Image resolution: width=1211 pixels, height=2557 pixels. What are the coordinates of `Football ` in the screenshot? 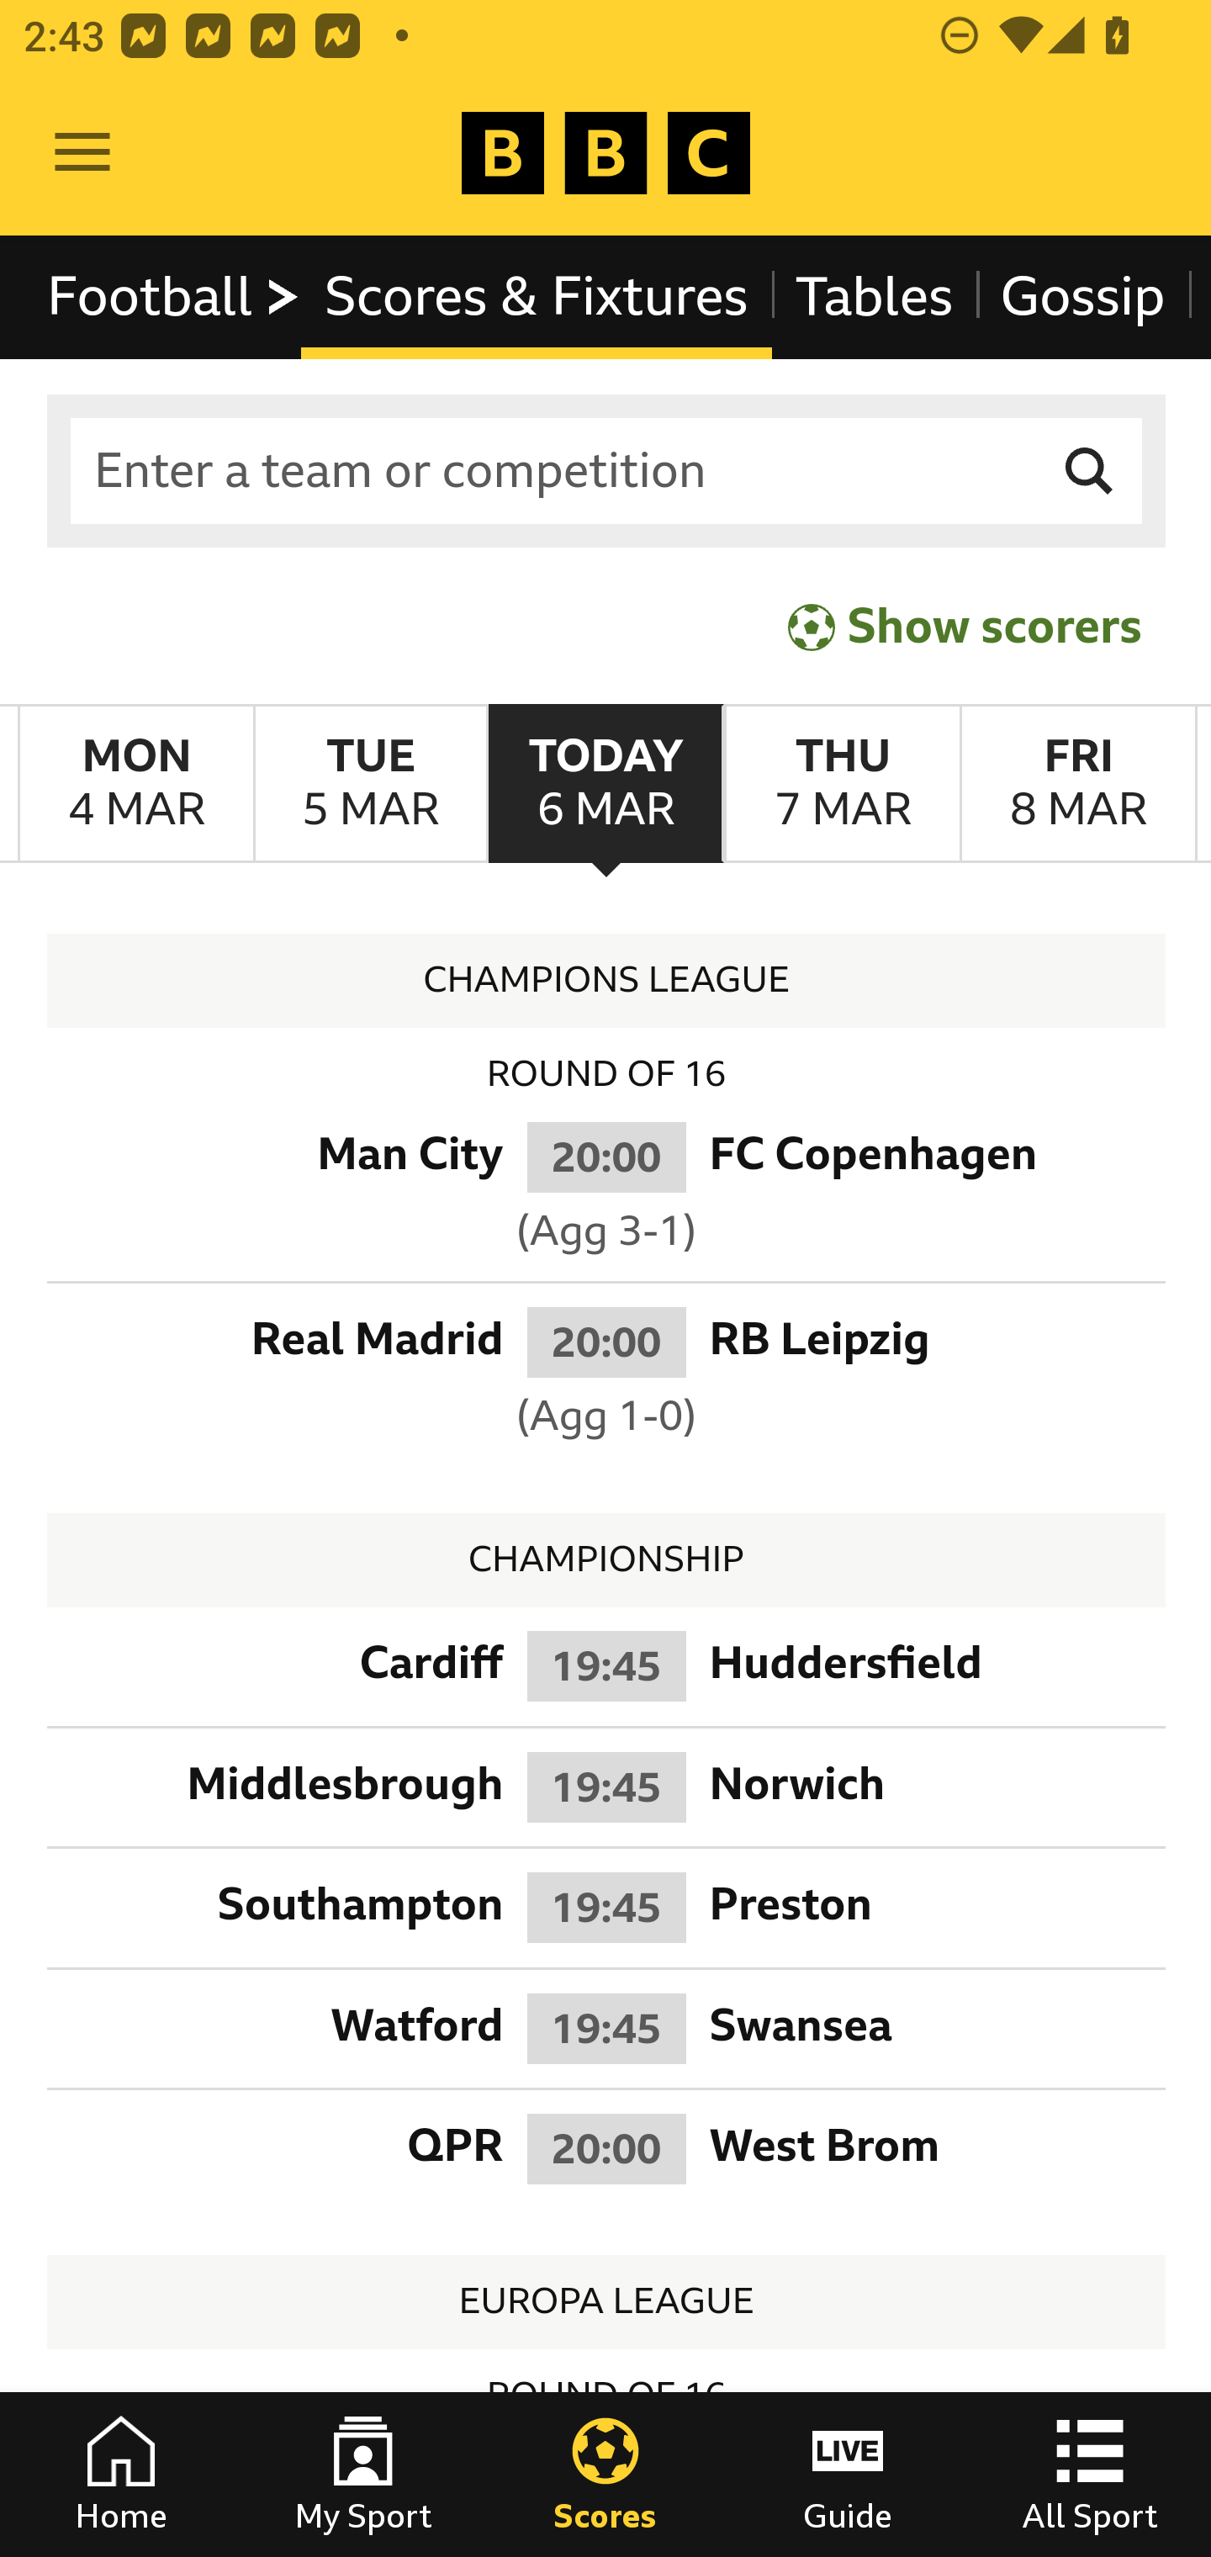 It's located at (175, 296).